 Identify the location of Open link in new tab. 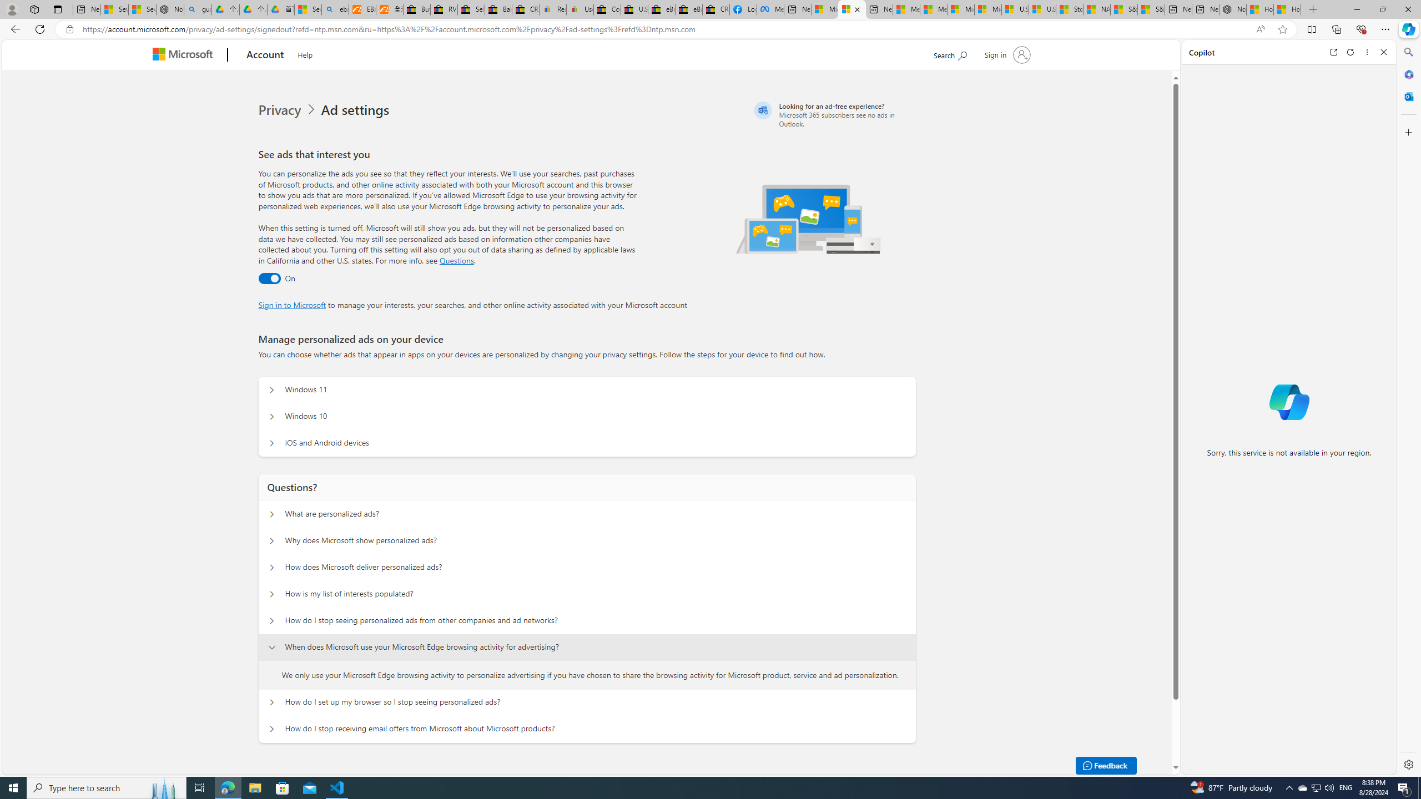
(1333, 52).